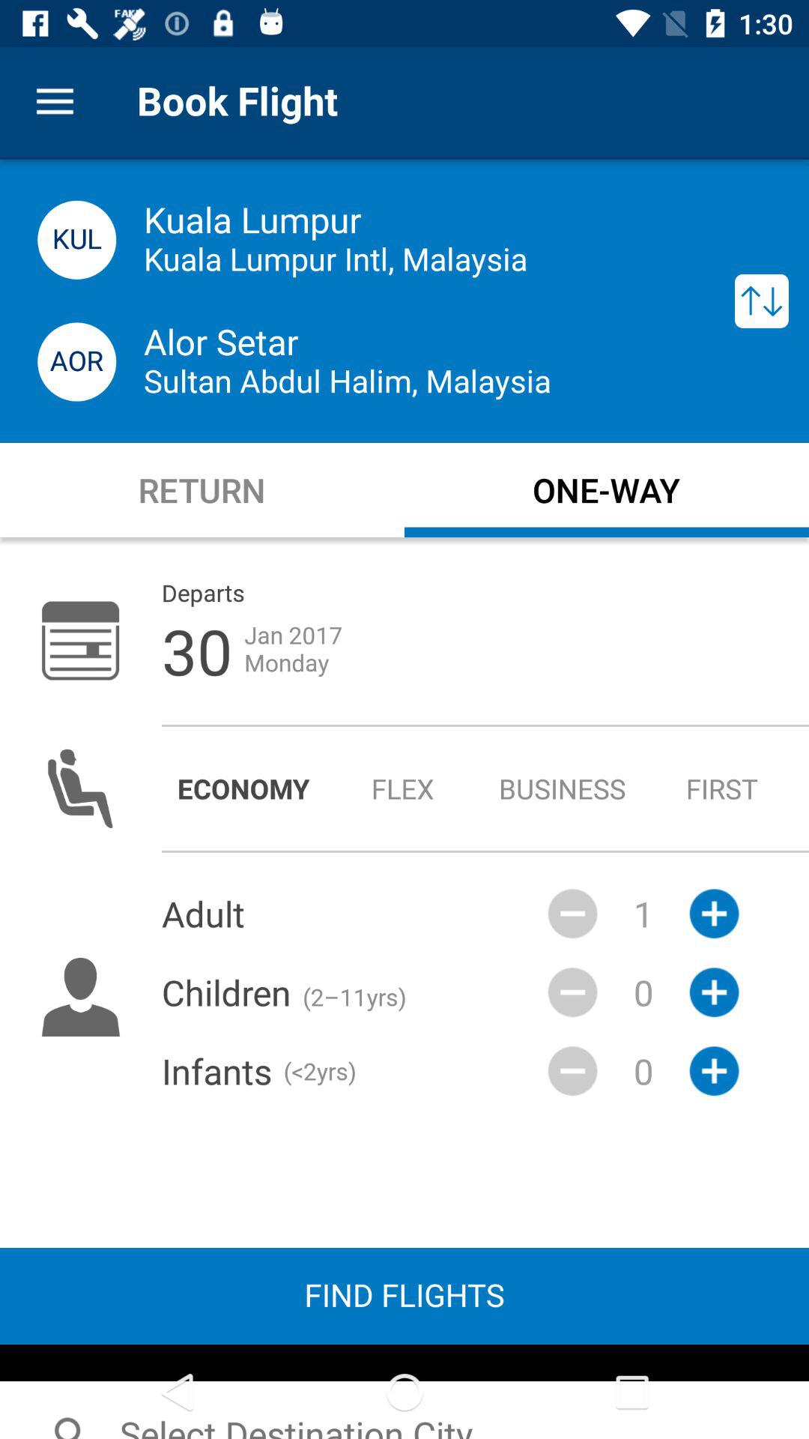 This screenshot has height=1439, width=809. What do you see at coordinates (243, 788) in the screenshot?
I see `turn off icon to the left of flex` at bounding box center [243, 788].